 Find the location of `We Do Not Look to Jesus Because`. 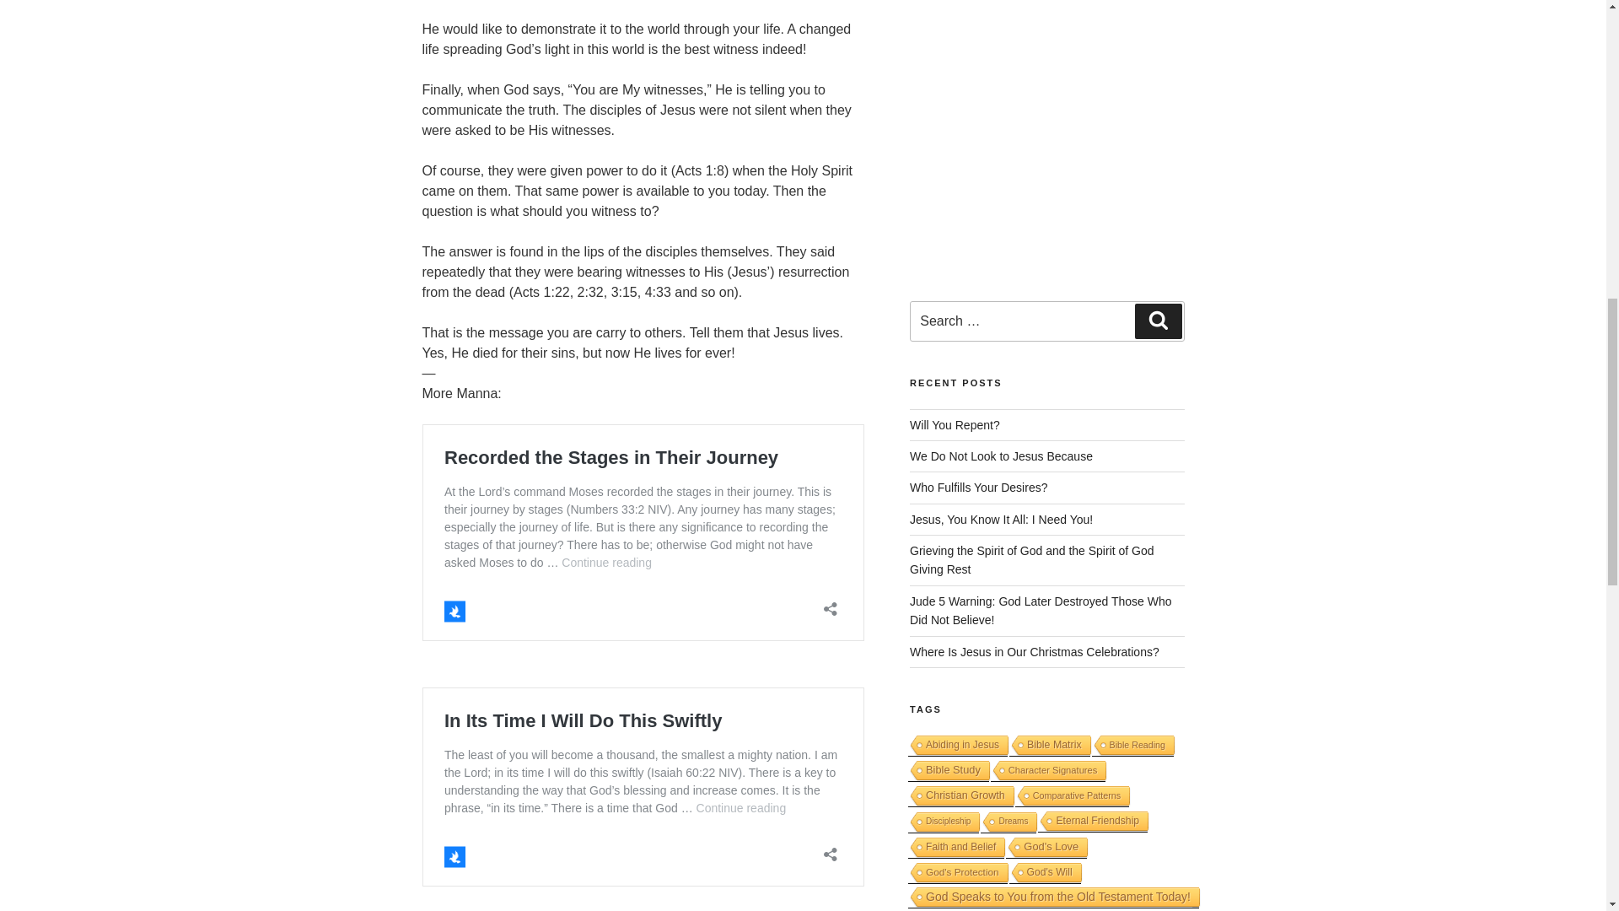

We Do Not Look to Jesus Because is located at coordinates (1002, 455).